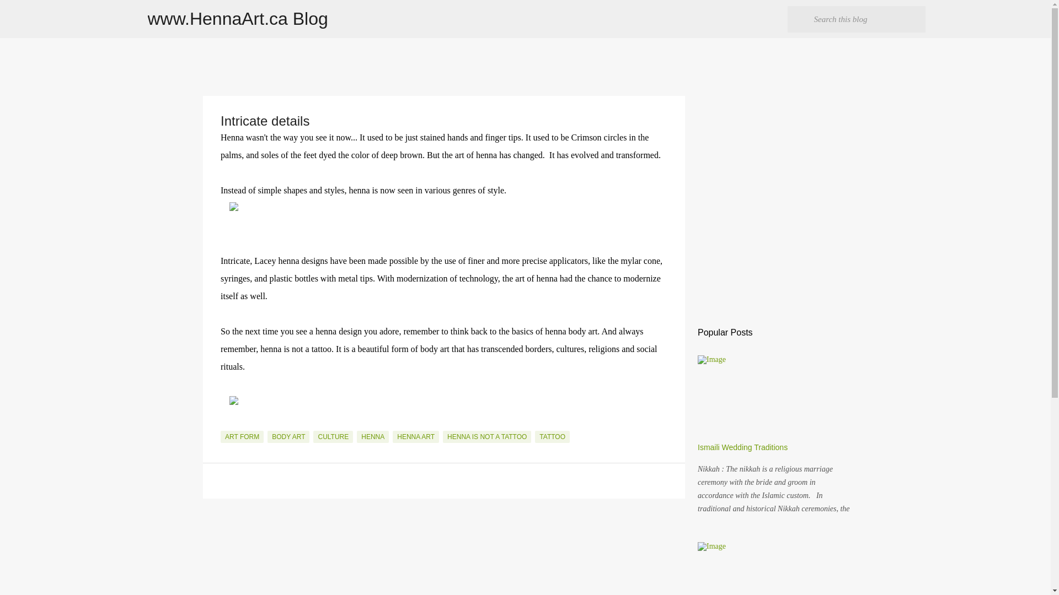  Describe the element at coordinates (552, 436) in the screenshot. I see `TATTOO` at that location.